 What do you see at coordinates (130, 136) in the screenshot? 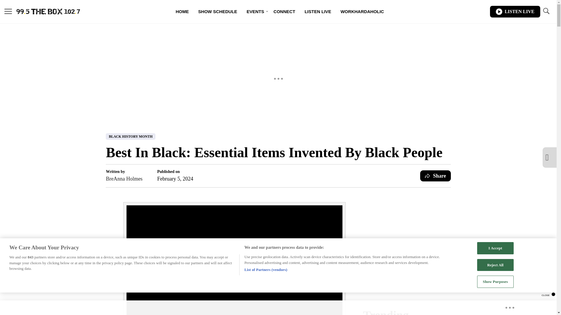
I see `BLACK HISTORY MONTH` at bounding box center [130, 136].